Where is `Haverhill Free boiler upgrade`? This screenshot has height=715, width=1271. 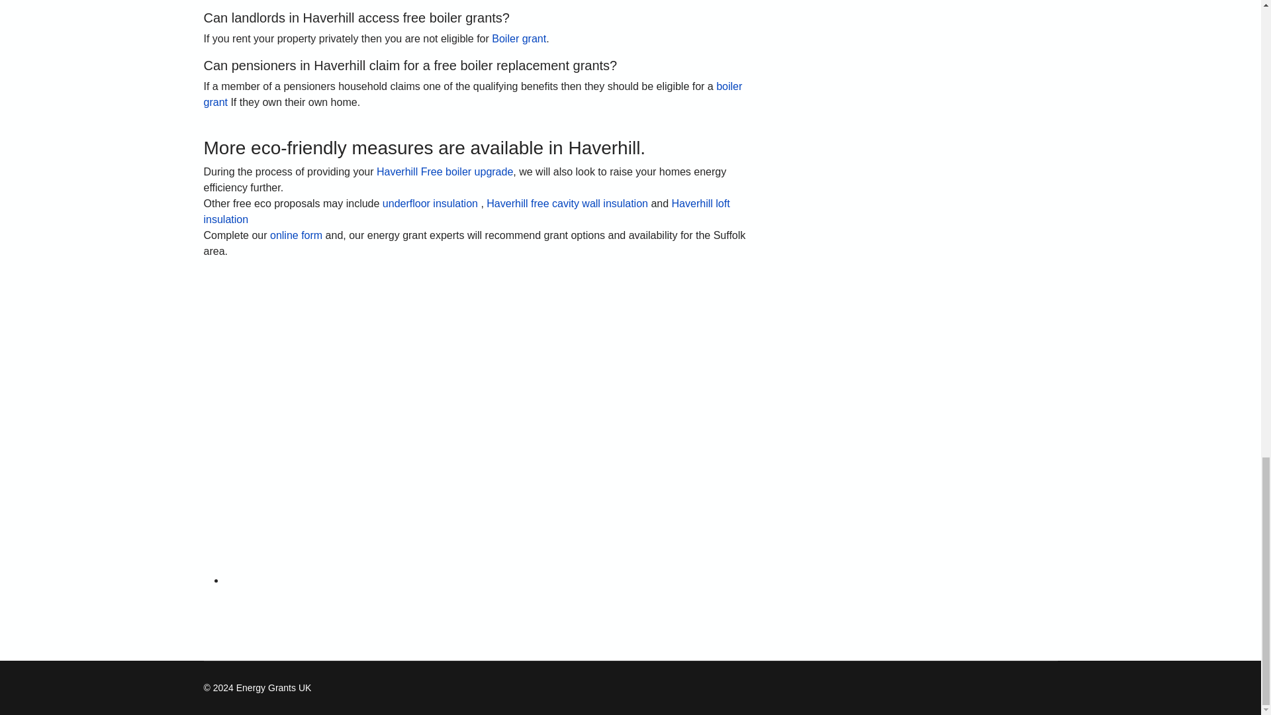
Haverhill Free boiler upgrade is located at coordinates (445, 171).